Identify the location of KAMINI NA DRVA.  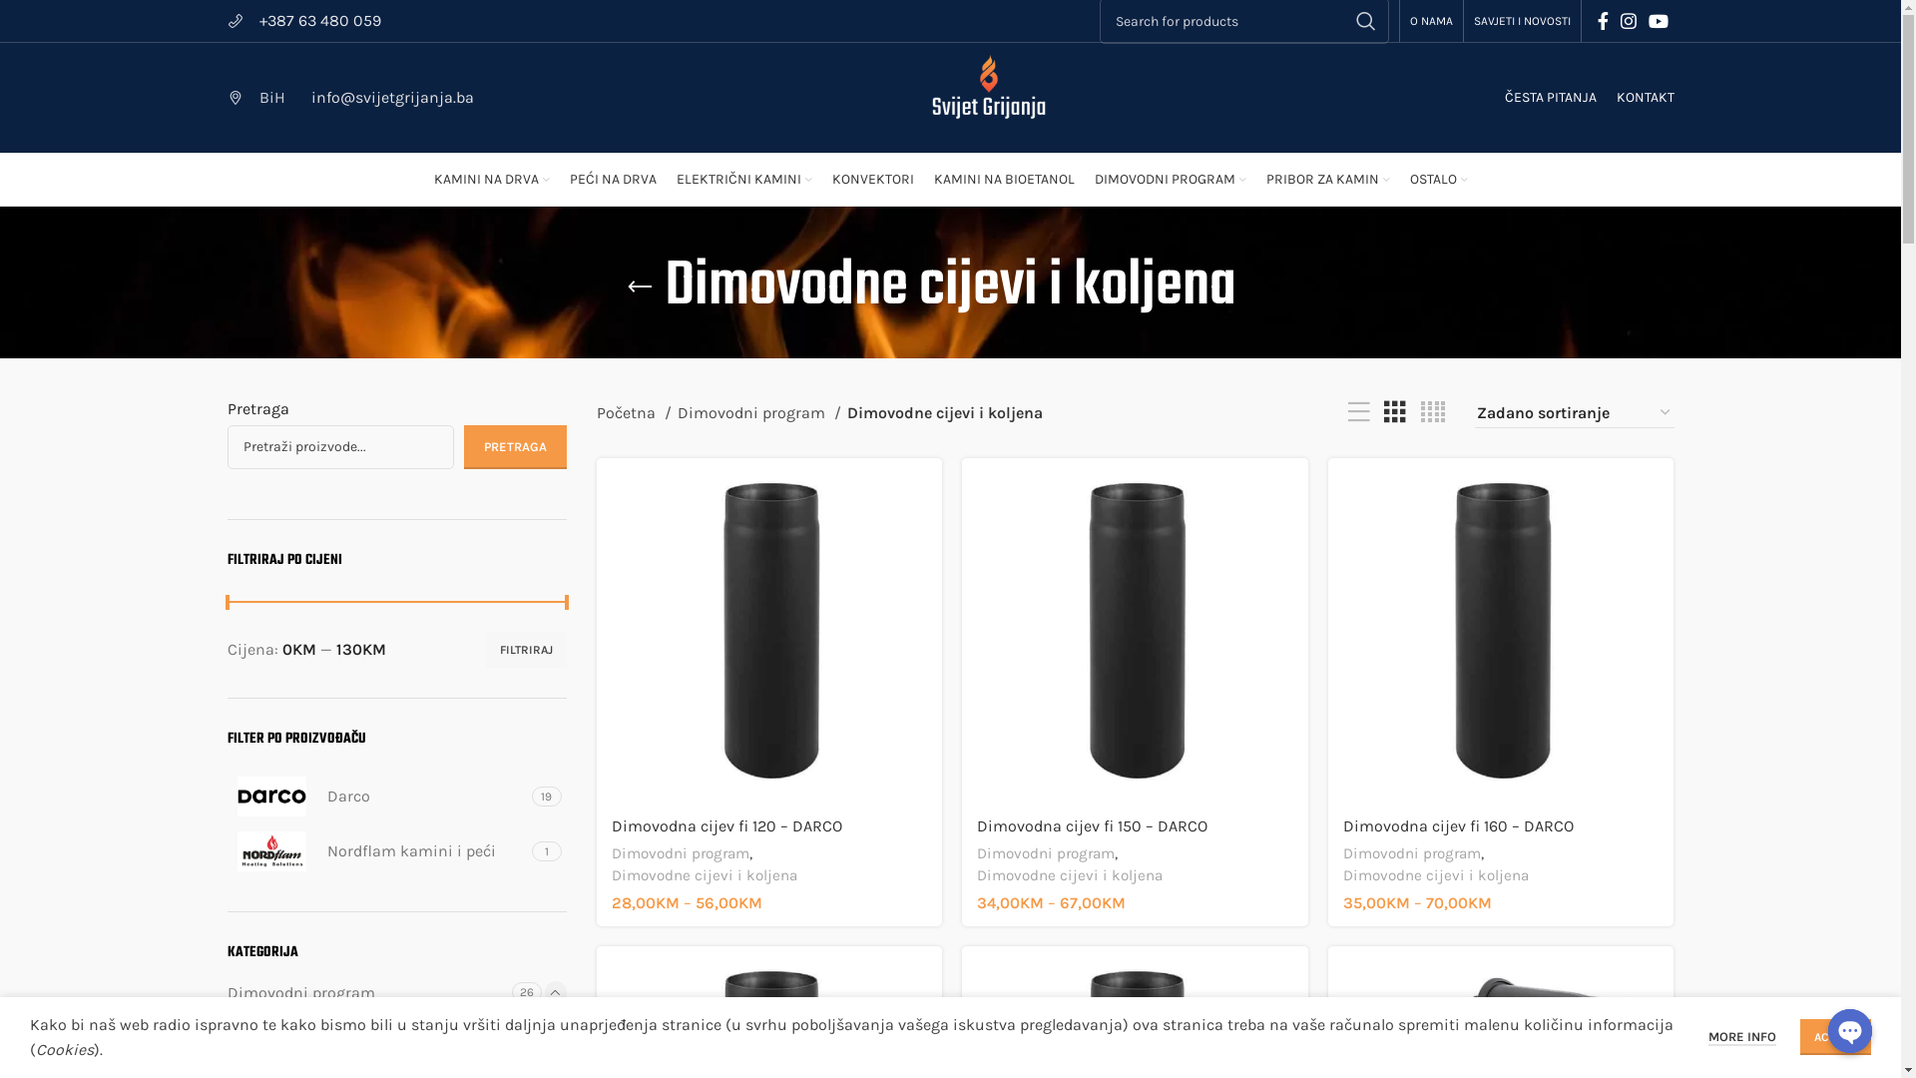
(491, 180).